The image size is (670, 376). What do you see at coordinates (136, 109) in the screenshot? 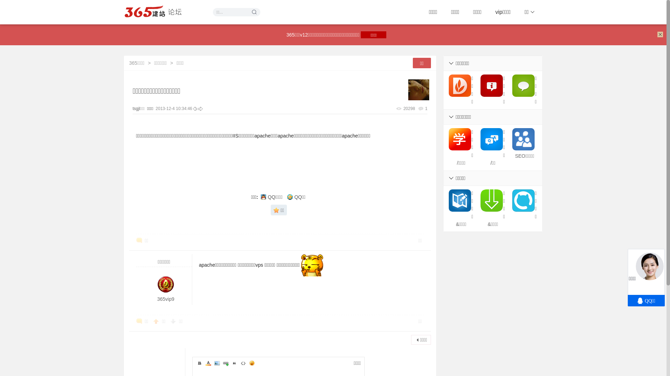
I see `tsgjl` at bounding box center [136, 109].